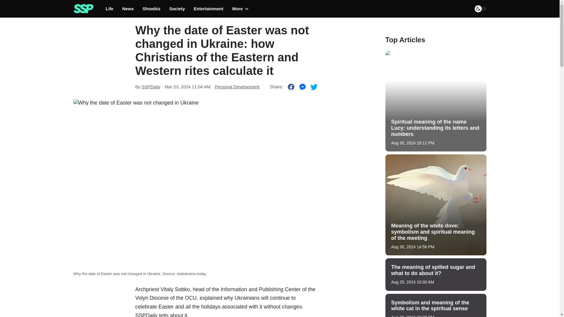  I want to click on Personal Development, so click(237, 87).